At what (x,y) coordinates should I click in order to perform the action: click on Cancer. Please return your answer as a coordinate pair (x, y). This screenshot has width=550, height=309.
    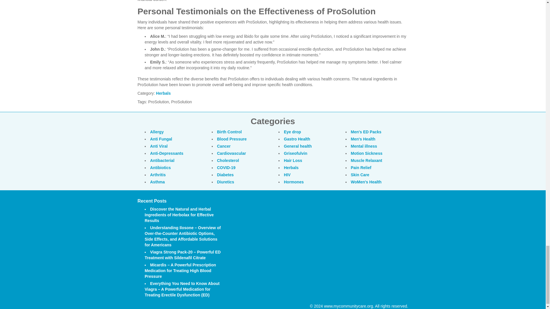
    Looking at the image, I should click on (224, 146).